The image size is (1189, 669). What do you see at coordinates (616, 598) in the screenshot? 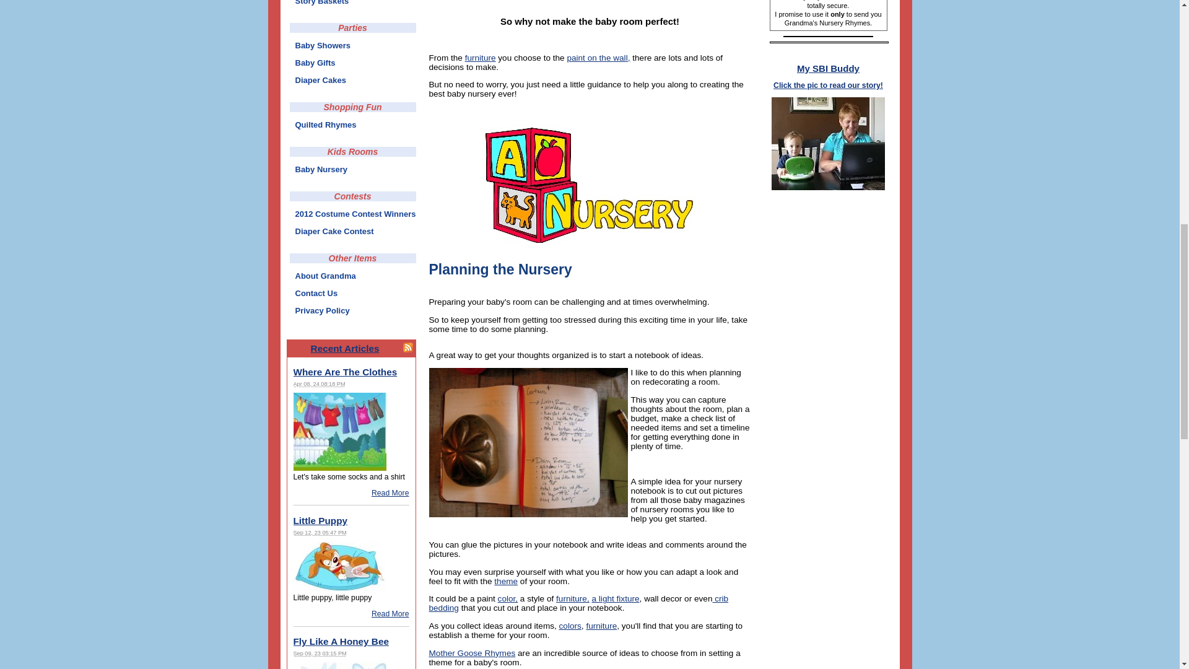
I see `a light fixture` at bounding box center [616, 598].